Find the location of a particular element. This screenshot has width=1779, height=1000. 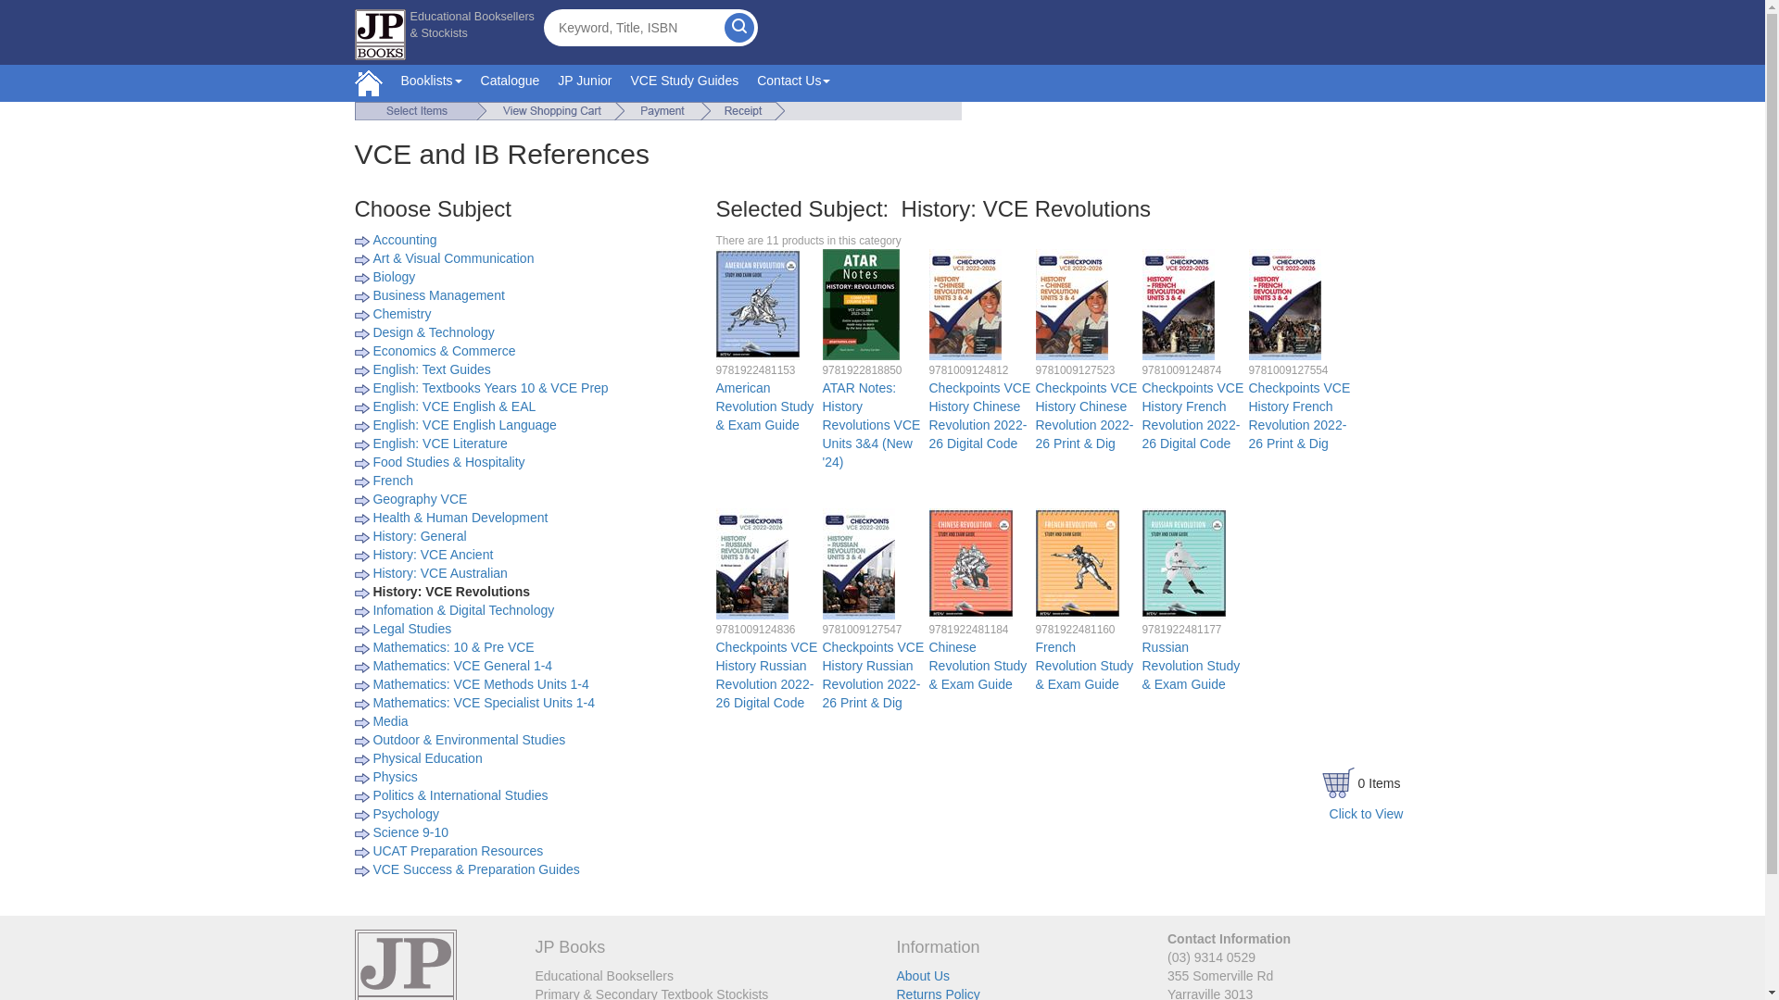

ATAR Notes: History Revolutions VCE Units 3&4 (New '24) is located at coordinates (872, 425).